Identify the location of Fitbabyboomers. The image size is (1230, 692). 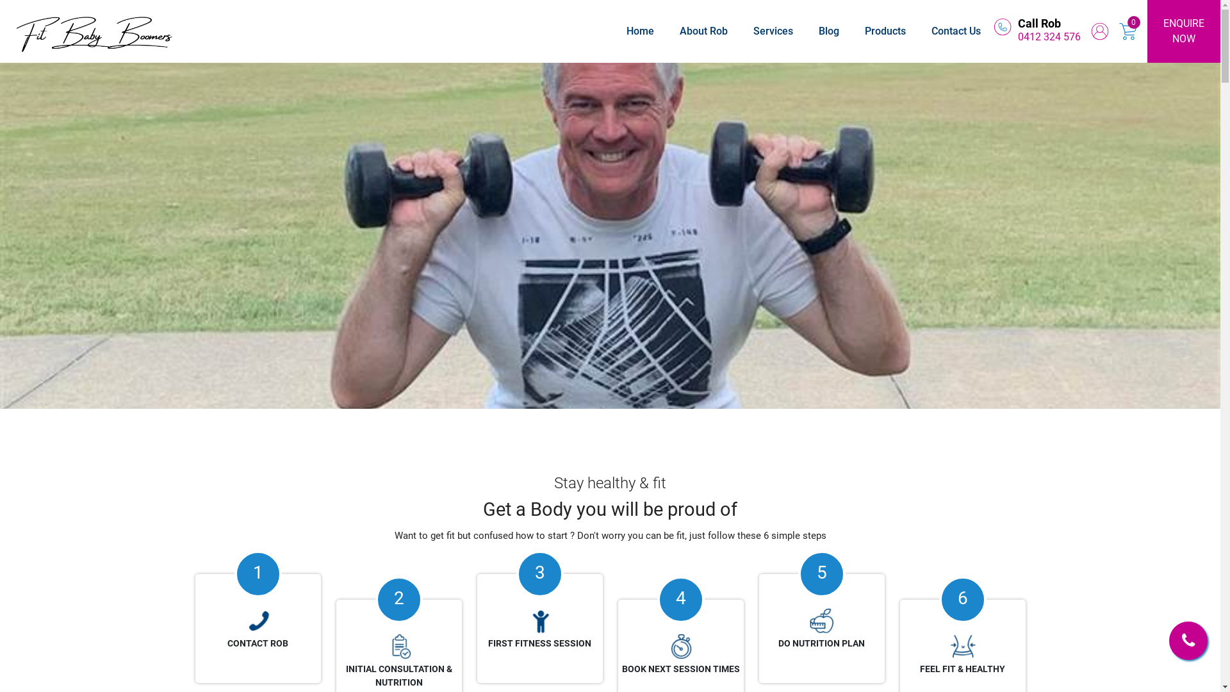
(95, 31).